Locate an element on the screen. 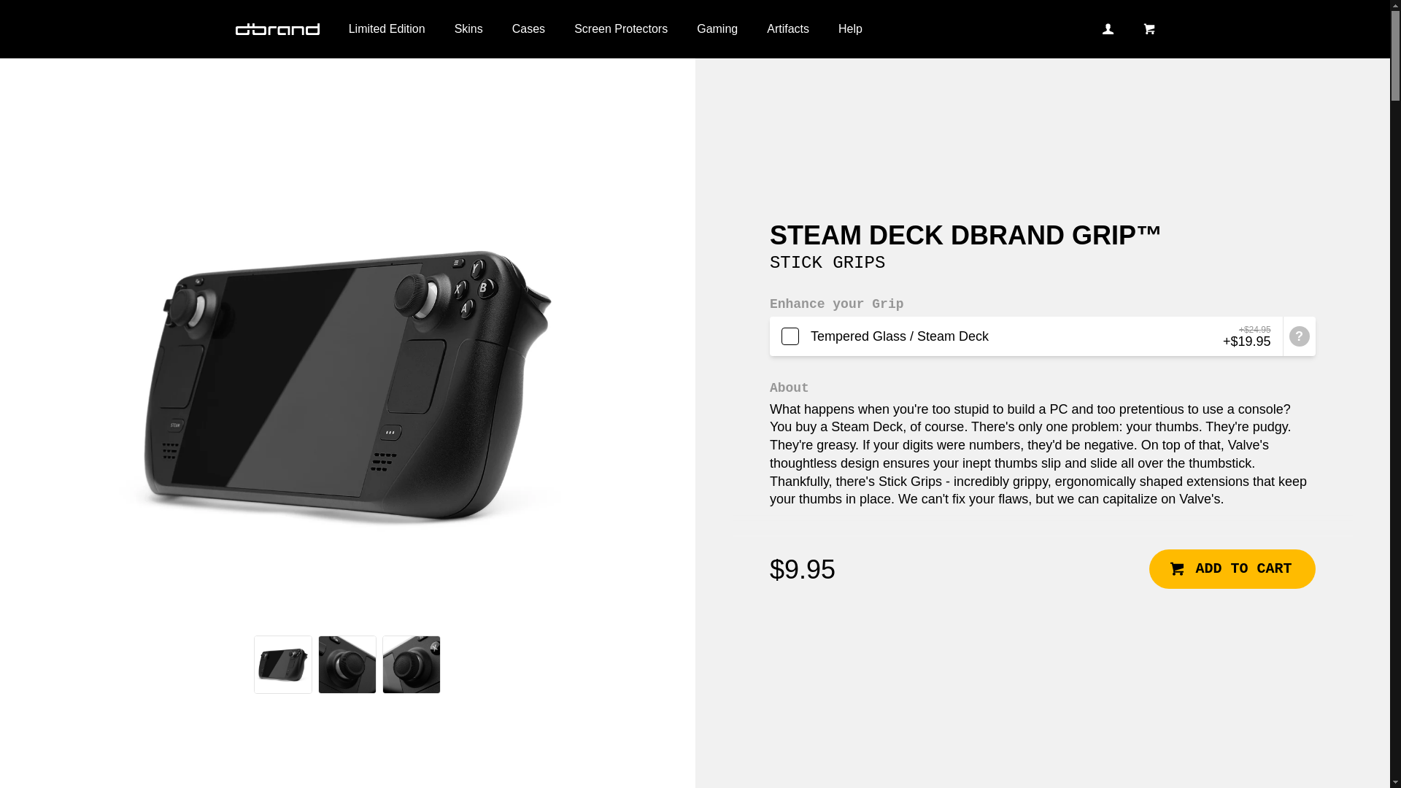  Limited Edition is located at coordinates (387, 29).